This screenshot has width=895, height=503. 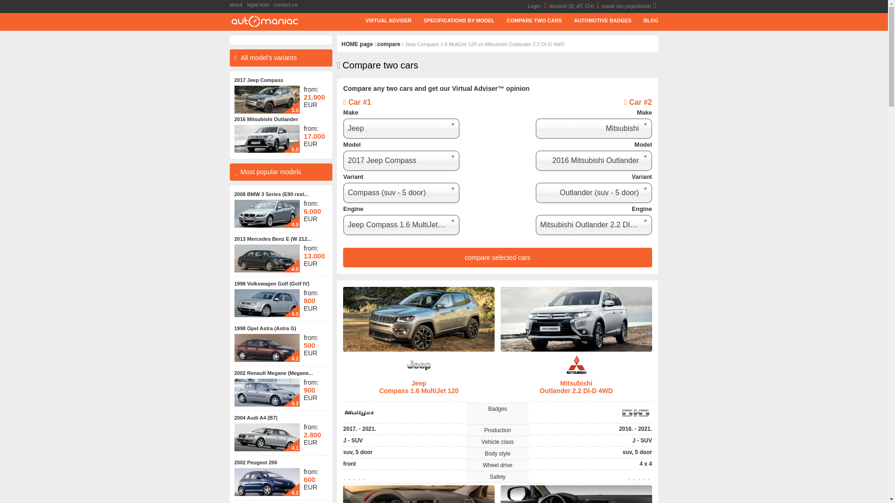 I want to click on SPECIFICATIONS BY MODEL, so click(x=453, y=20).